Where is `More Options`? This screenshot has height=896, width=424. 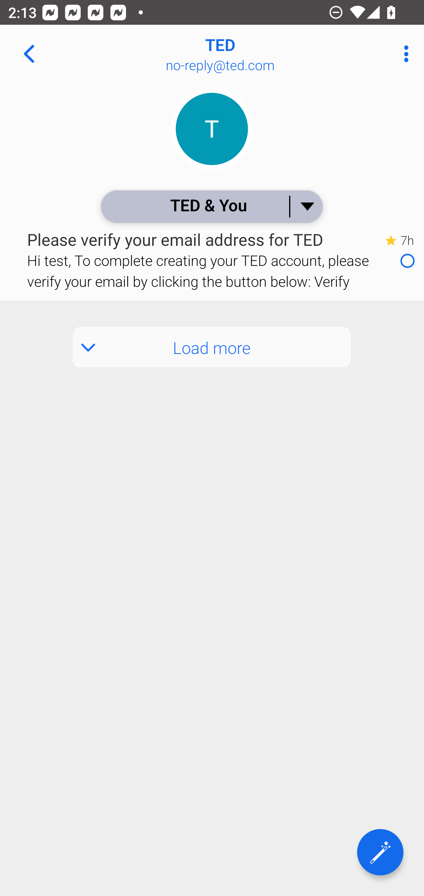 More Options is located at coordinates (403, 54).